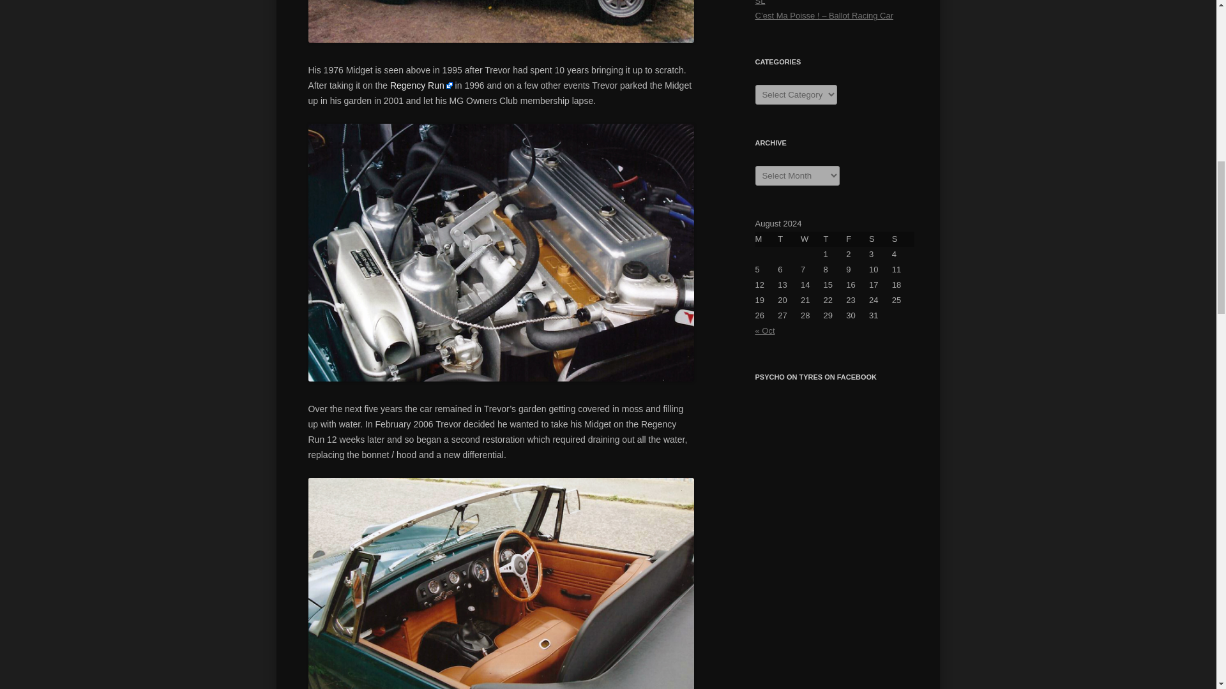 This screenshot has height=689, width=1226. Describe the element at coordinates (789, 239) in the screenshot. I see `Tuesday` at that location.